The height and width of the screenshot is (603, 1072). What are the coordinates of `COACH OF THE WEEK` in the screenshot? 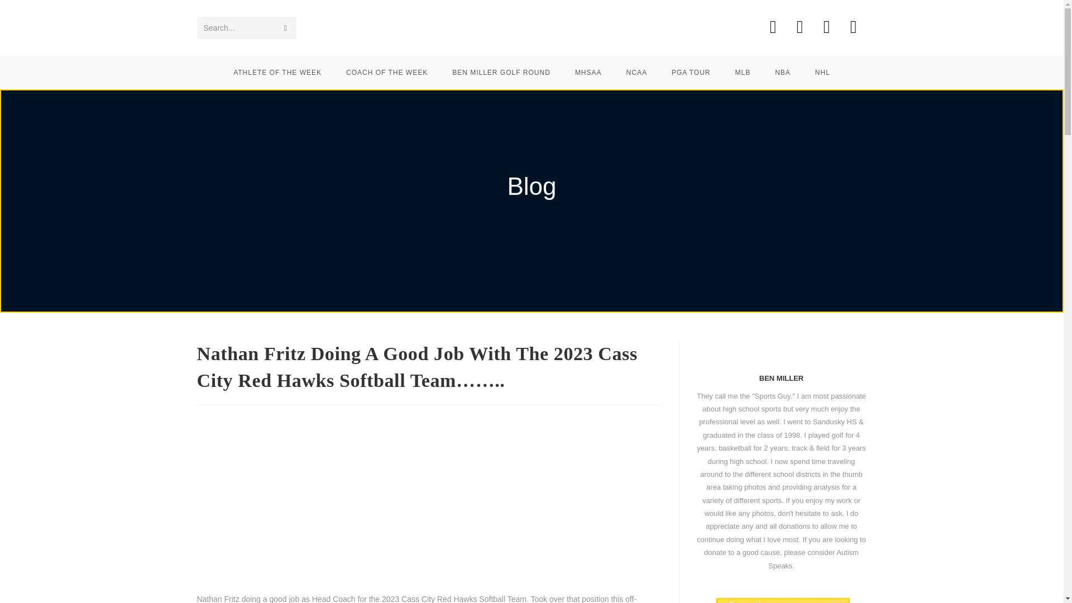 It's located at (386, 73).